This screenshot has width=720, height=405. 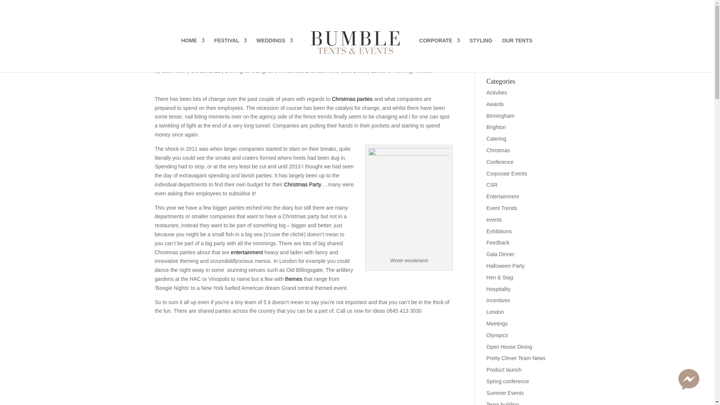 What do you see at coordinates (173, 70) in the screenshot?
I see `Sam Nash` at bounding box center [173, 70].